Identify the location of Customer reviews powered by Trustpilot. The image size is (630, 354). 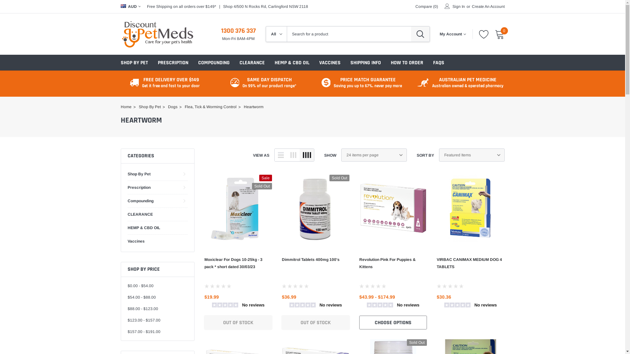
(393, 306).